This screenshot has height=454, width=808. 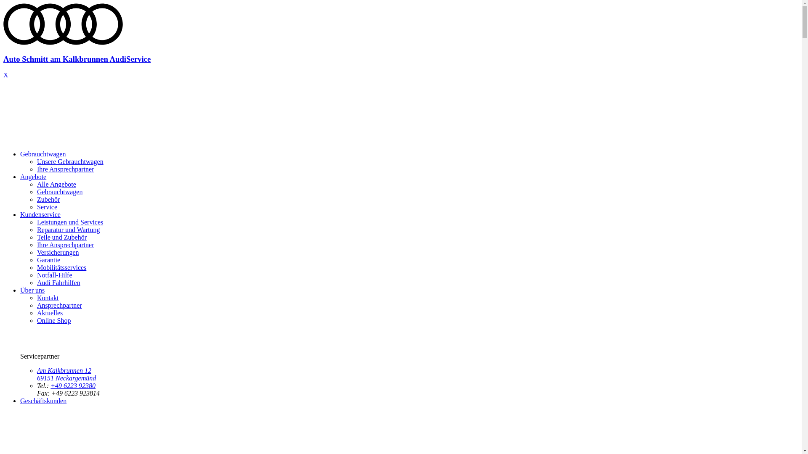 I want to click on Unsere Gebrauchtwagen, so click(x=70, y=161).